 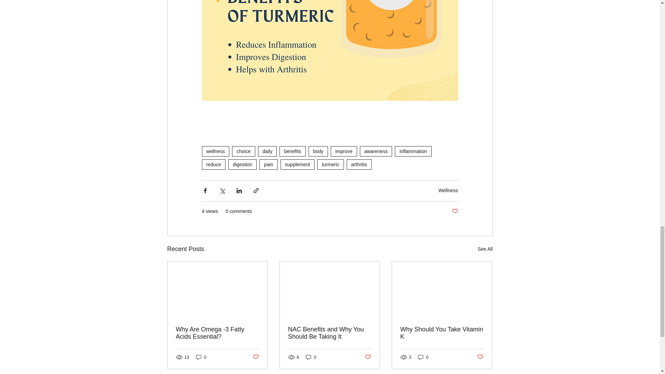 What do you see at coordinates (267, 151) in the screenshot?
I see `daily` at bounding box center [267, 151].